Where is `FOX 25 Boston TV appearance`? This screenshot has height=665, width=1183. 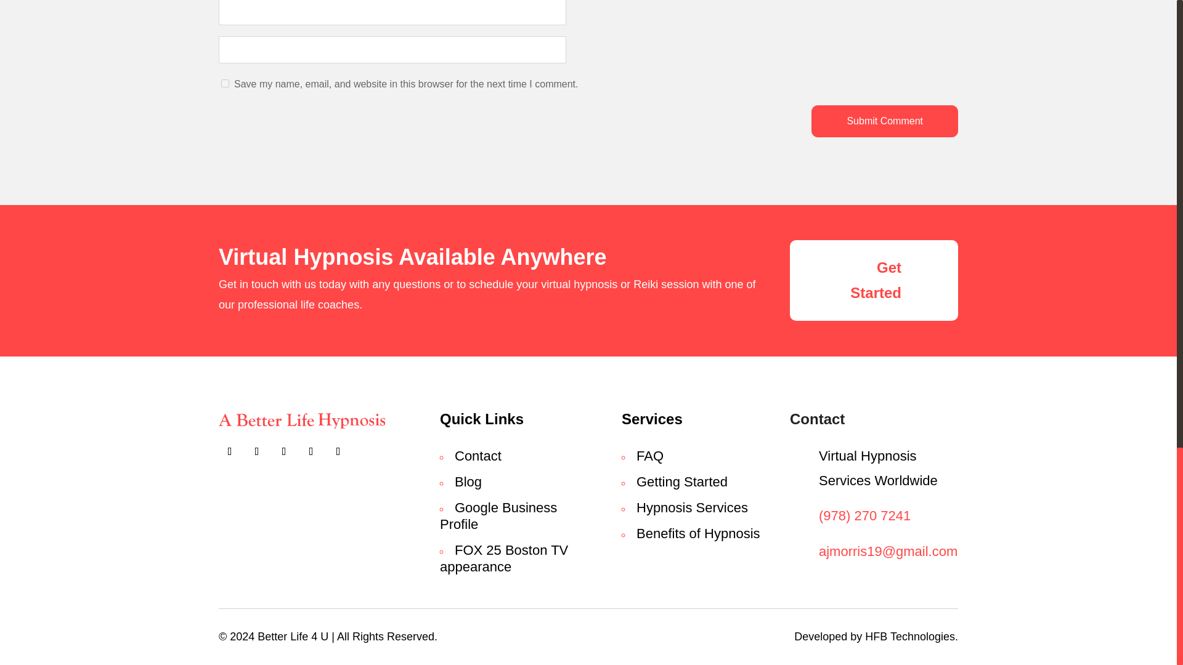
FOX 25 Boston TV appearance is located at coordinates (504, 558).